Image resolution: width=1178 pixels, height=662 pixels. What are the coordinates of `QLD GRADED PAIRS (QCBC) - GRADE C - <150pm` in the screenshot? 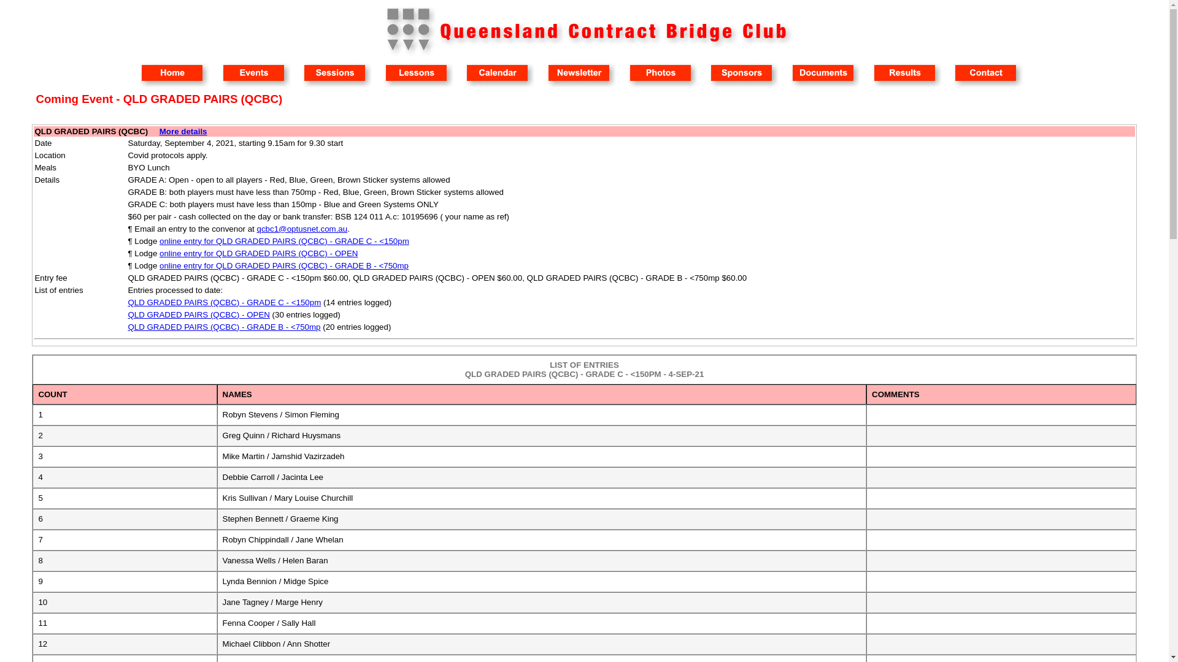 It's located at (225, 303).